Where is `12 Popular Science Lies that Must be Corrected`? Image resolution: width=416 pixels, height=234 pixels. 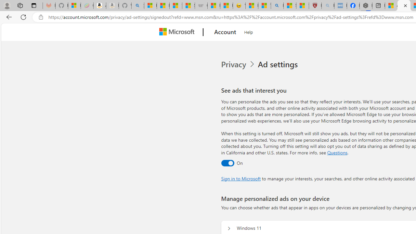
12 Popular Science Lies that Must be Corrected is located at coordinates (302, 6).